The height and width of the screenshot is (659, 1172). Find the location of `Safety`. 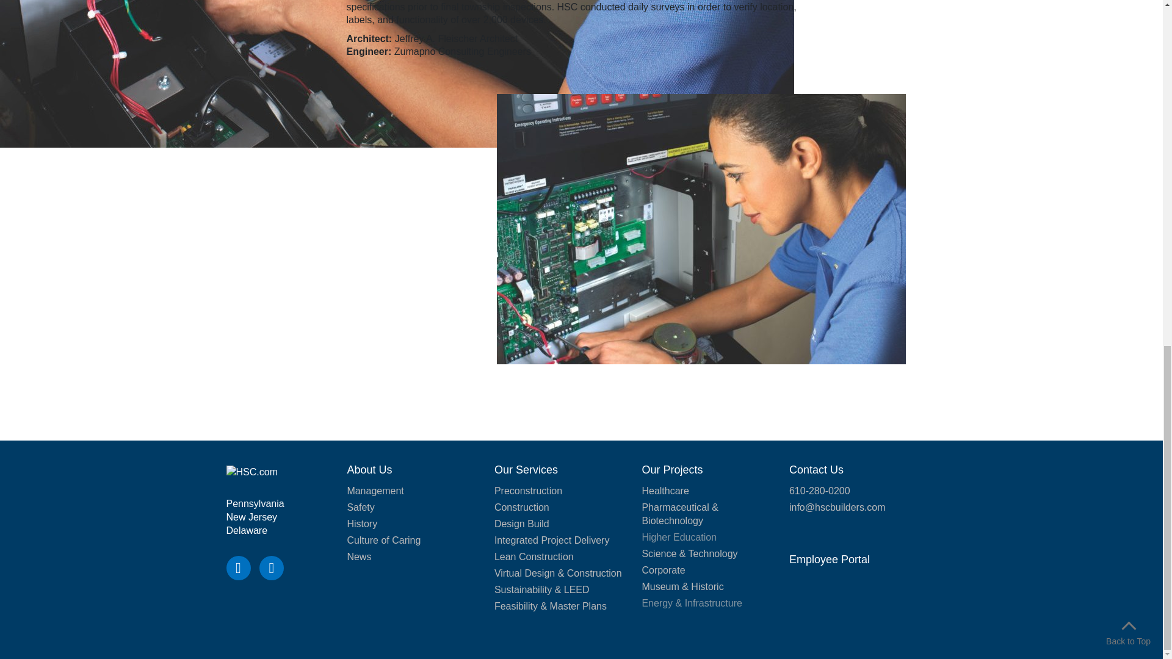

Safety is located at coordinates (360, 507).